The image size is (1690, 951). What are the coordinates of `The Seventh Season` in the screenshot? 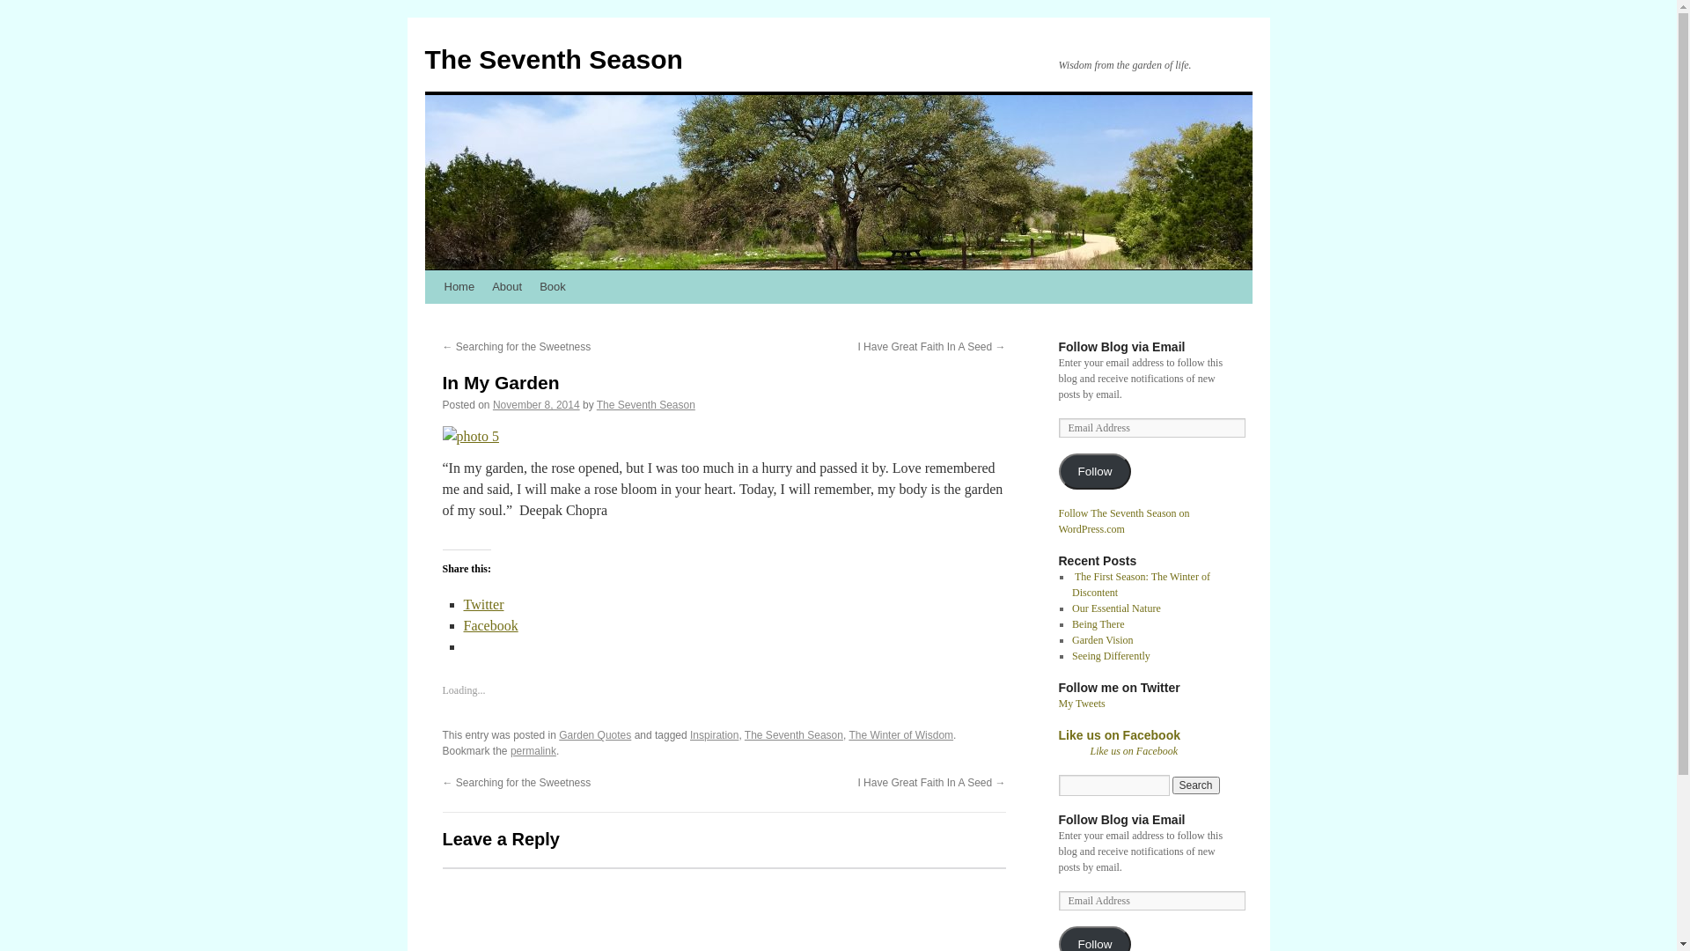 It's located at (553, 60).